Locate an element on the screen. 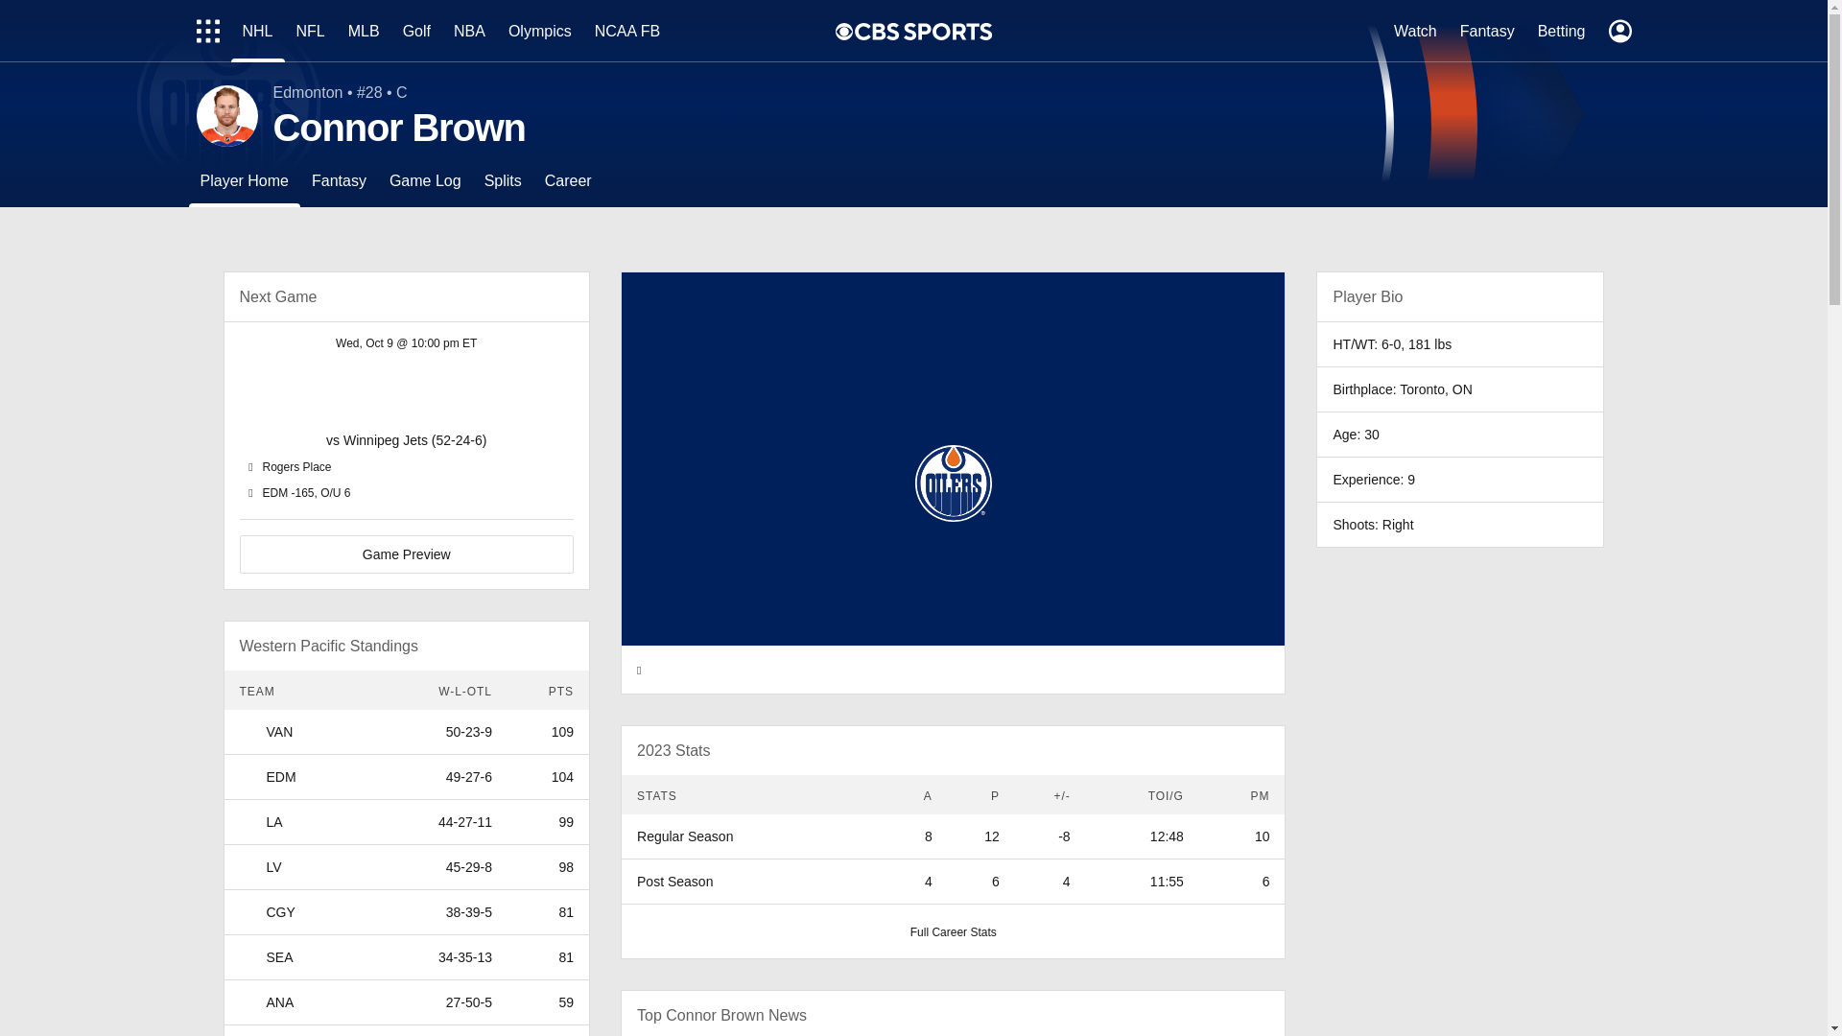  CBS Eye is located at coordinates (844, 31).